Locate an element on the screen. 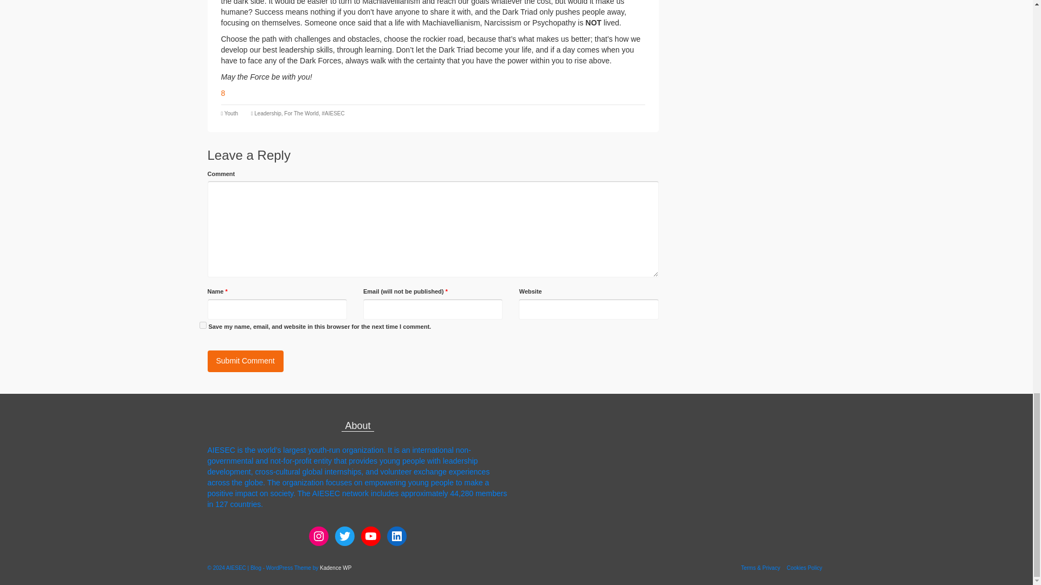 The image size is (1041, 585). Submit Comment is located at coordinates (245, 361).